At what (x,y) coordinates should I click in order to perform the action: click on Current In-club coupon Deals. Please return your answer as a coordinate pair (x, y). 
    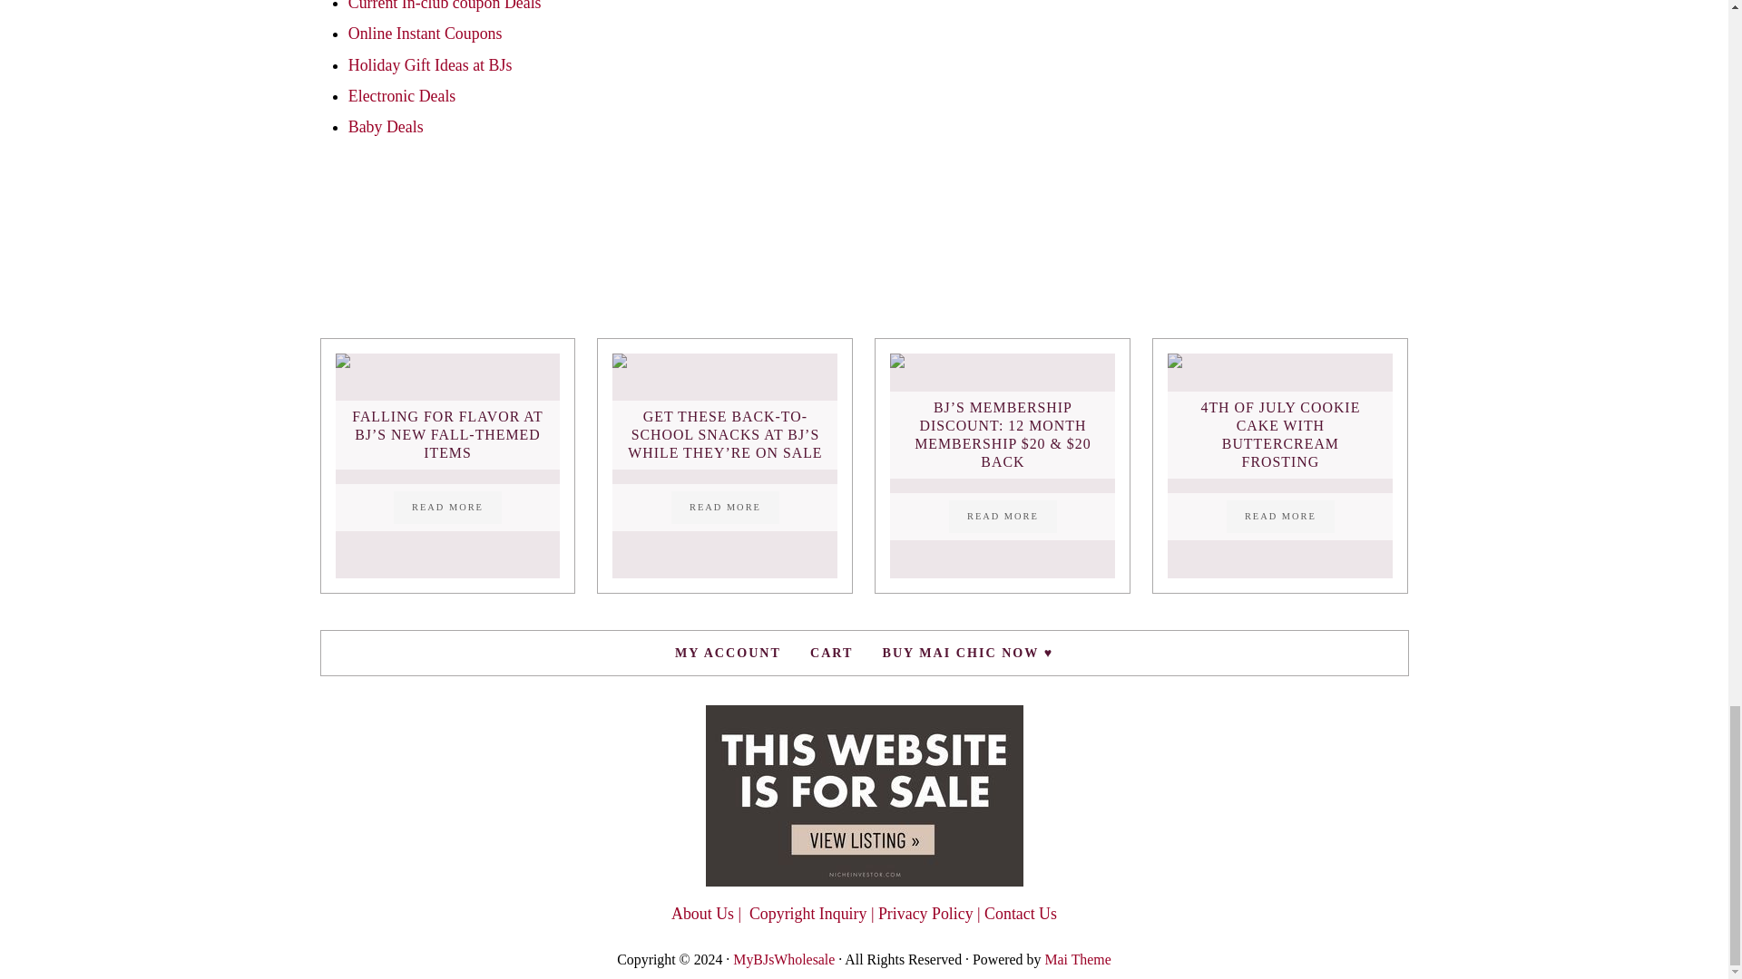
    Looking at the image, I should click on (445, 5).